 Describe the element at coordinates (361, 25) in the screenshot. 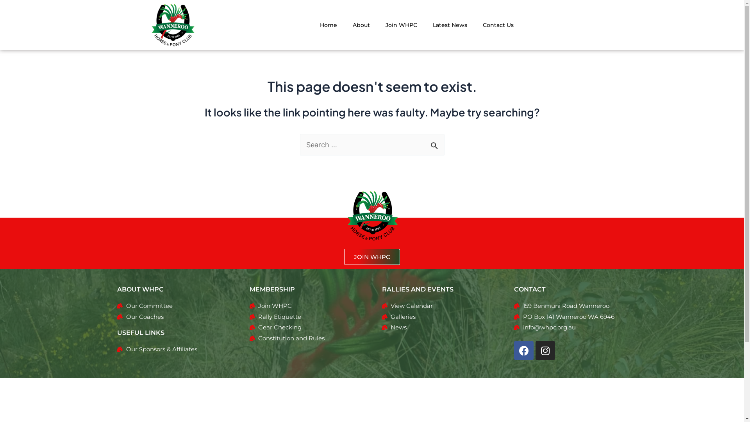

I see `About` at that location.